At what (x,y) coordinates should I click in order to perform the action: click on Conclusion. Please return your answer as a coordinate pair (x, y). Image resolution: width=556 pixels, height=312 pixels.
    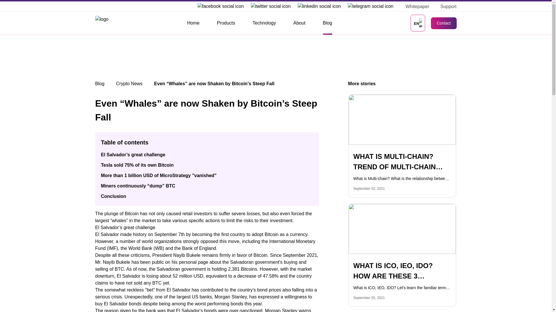
    Looking at the image, I should click on (113, 196).